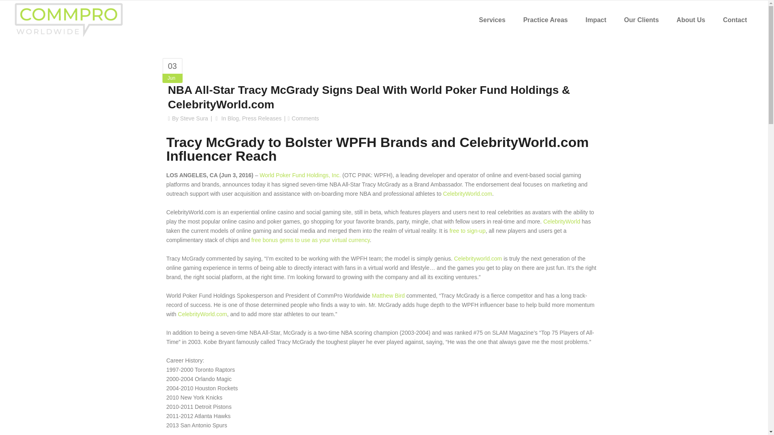 The width and height of the screenshot is (774, 435). I want to click on Our Clients, so click(641, 20).